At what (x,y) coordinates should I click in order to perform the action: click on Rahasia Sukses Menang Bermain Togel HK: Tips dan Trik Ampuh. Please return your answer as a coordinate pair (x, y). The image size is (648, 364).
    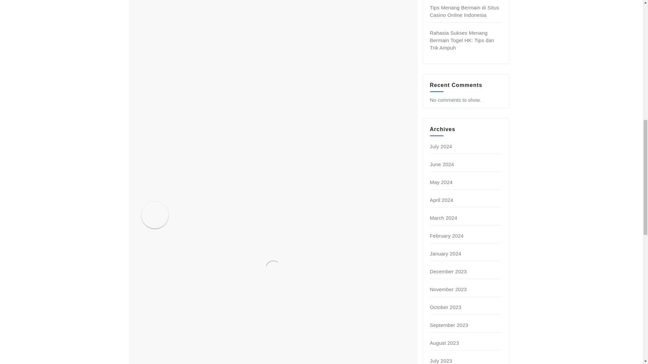
    Looking at the image, I should click on (462, 40).